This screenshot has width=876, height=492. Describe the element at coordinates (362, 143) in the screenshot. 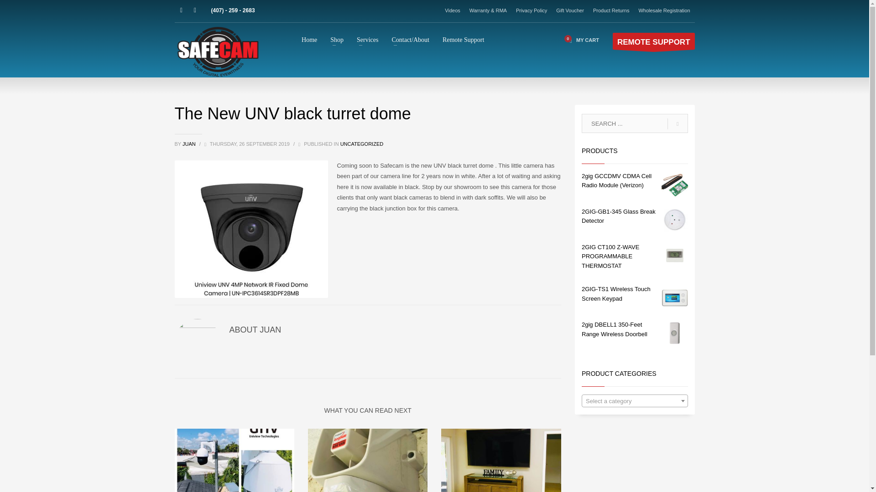

I see `UNCATEGORIZED` at that location.